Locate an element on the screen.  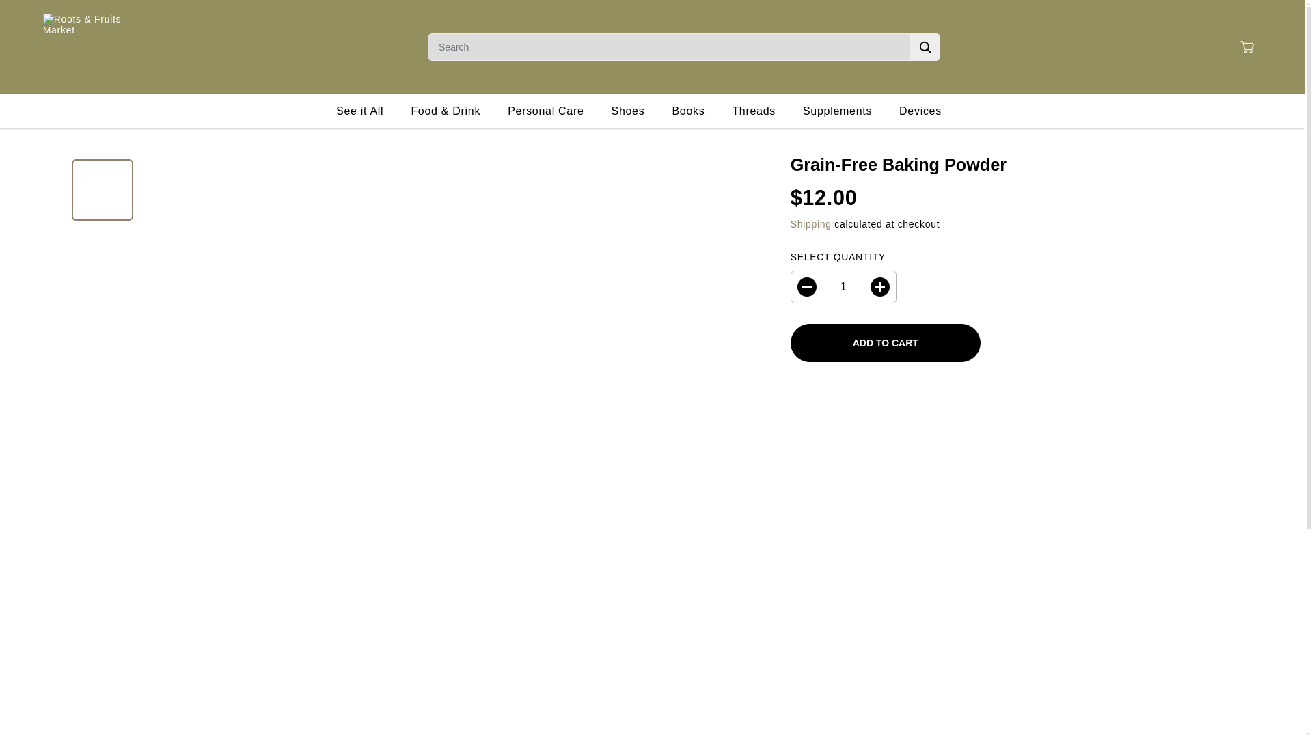
Threads is located at coordinates (764, 111).